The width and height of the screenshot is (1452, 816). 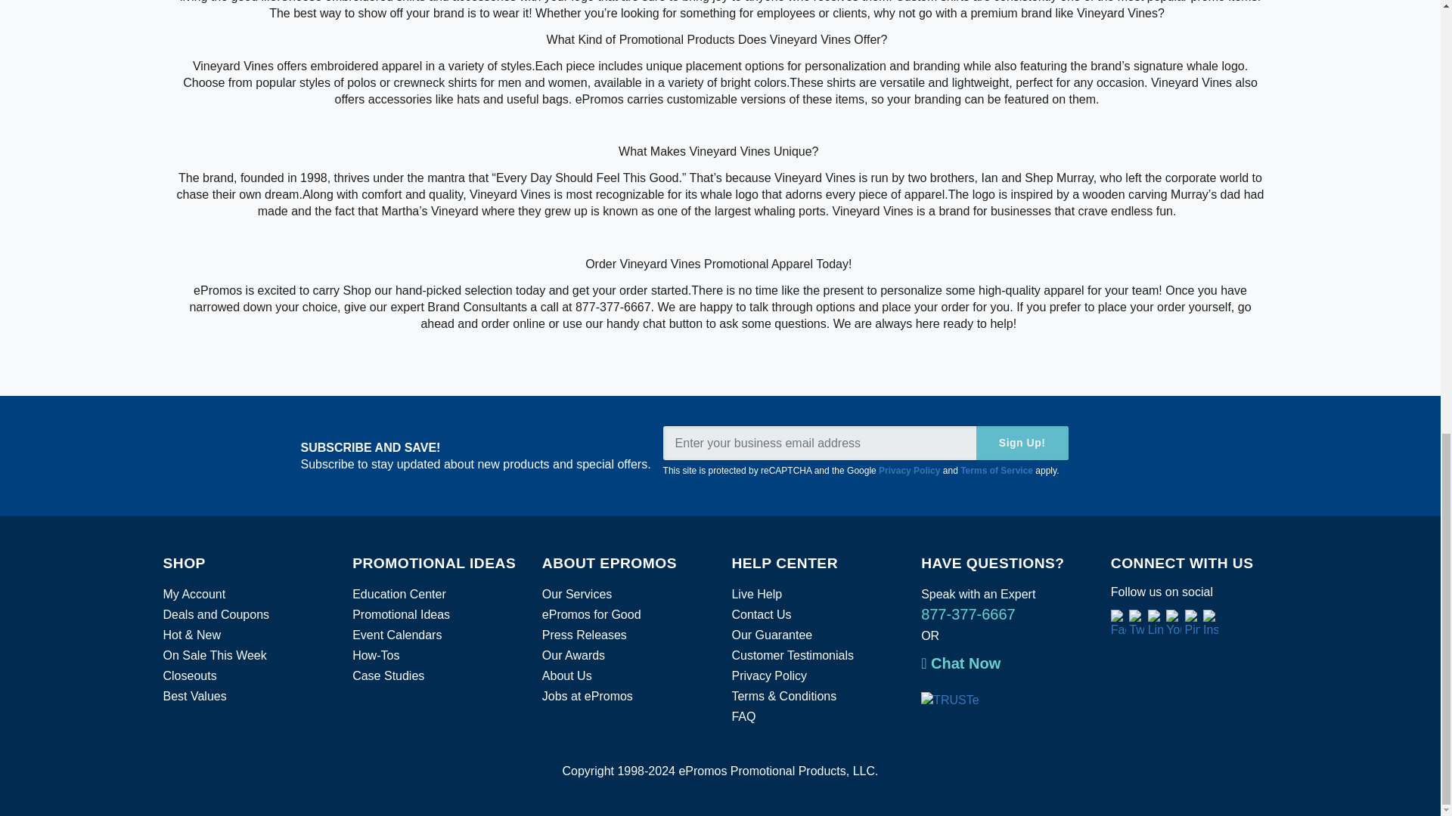 I want to click on email address, so click(x=866, y=443).